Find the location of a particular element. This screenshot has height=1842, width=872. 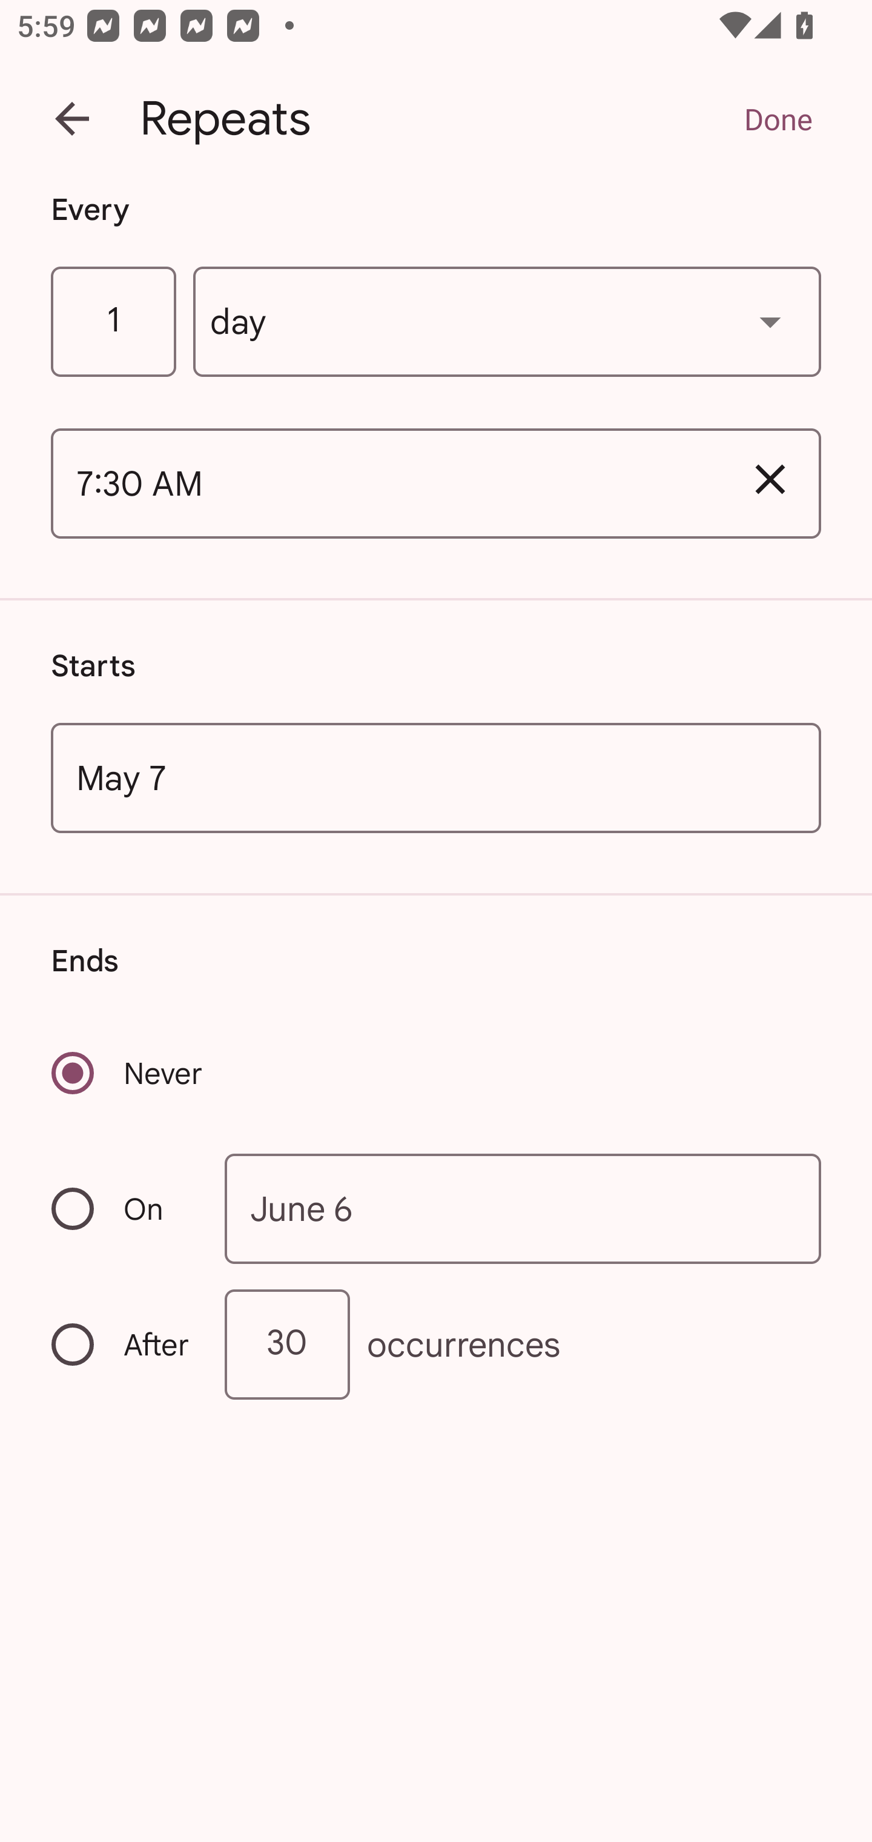

May 7 is located at coordinates (436, 777).